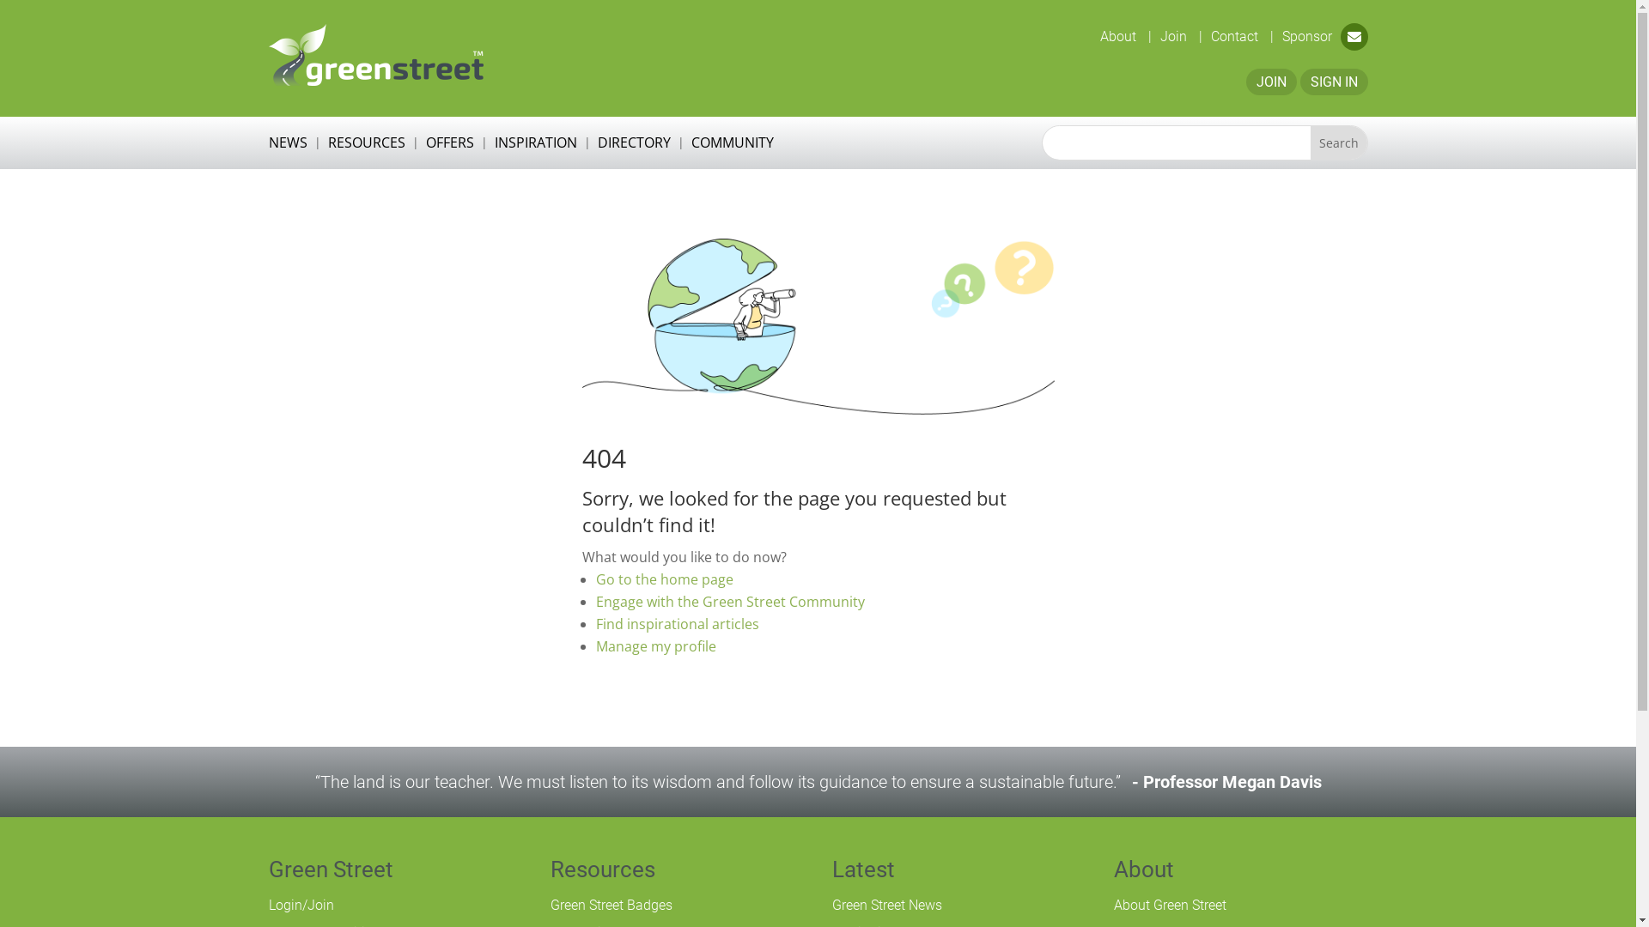 The width and height of the screenshot is (1649, 927). What do you see at coordinates (602, 869) in the screenshot?
I see `Resources` at bounding box center [602, 869].